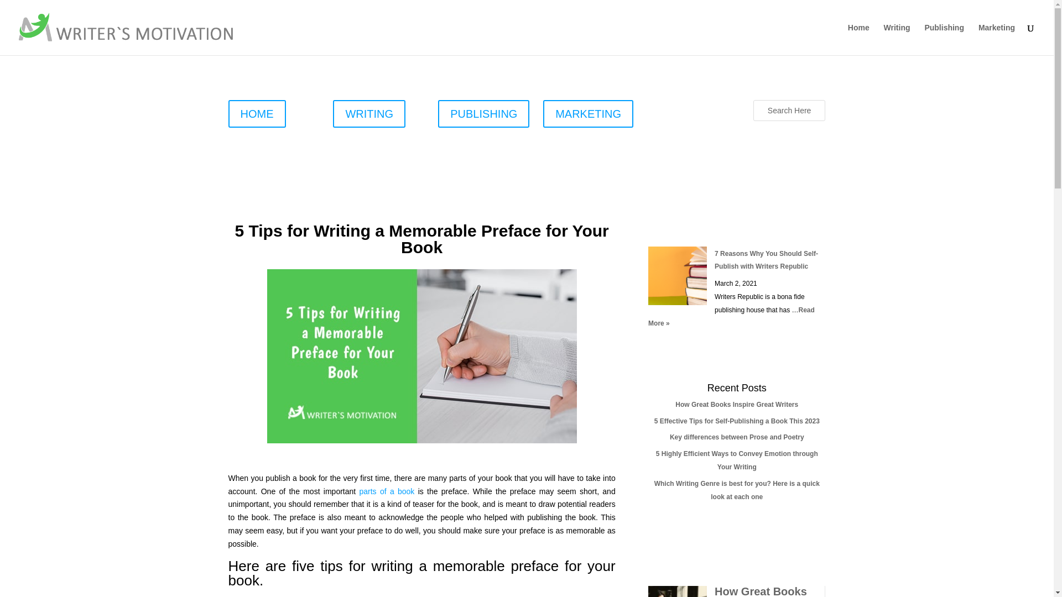  Describe the element at coordinates (483, 114) in the screenshot. I see `PUBLISHING` at that location.